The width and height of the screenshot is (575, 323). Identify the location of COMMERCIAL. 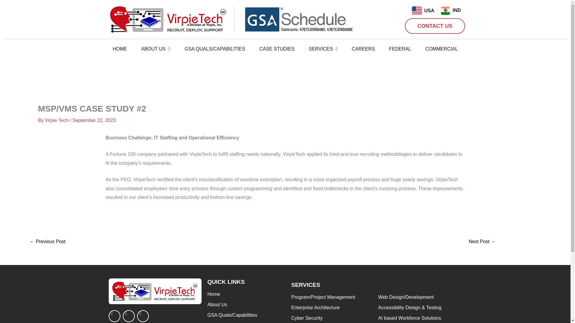
(442, 49).